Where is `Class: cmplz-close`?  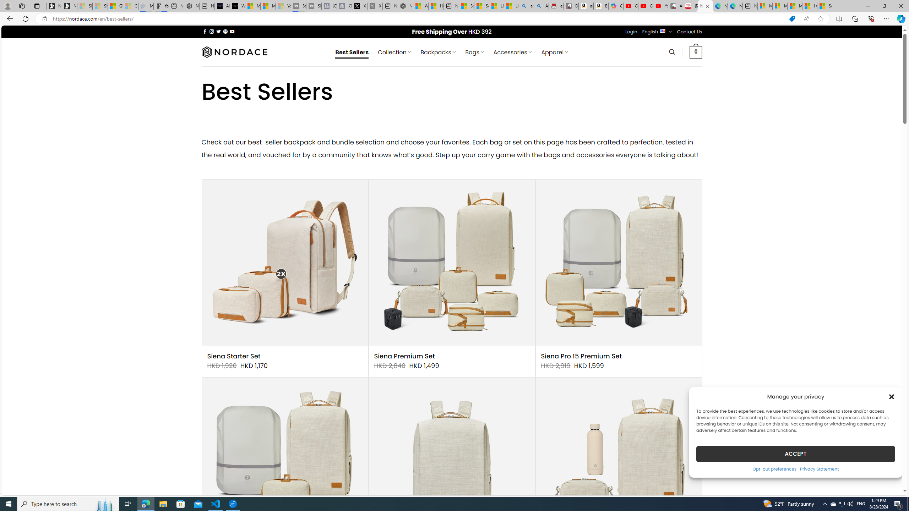
Class: cmplz-close is located at coordinates (892, 396).